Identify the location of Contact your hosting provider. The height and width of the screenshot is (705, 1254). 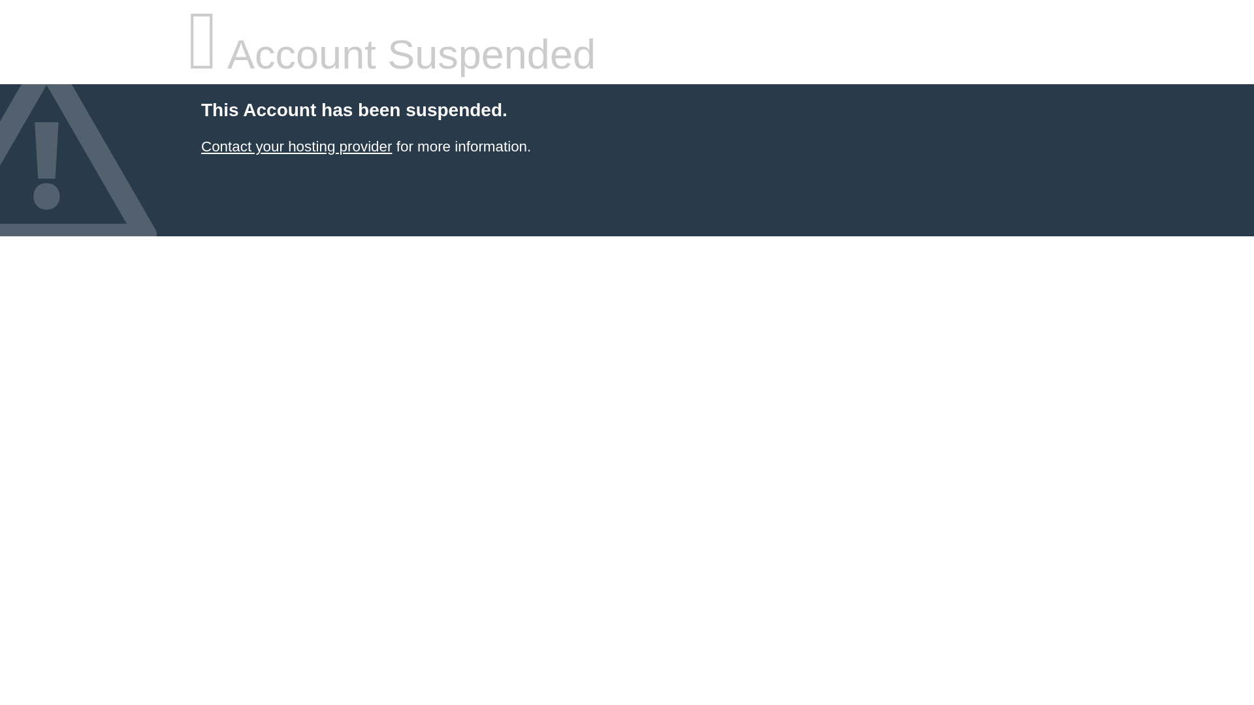
(296, 146).